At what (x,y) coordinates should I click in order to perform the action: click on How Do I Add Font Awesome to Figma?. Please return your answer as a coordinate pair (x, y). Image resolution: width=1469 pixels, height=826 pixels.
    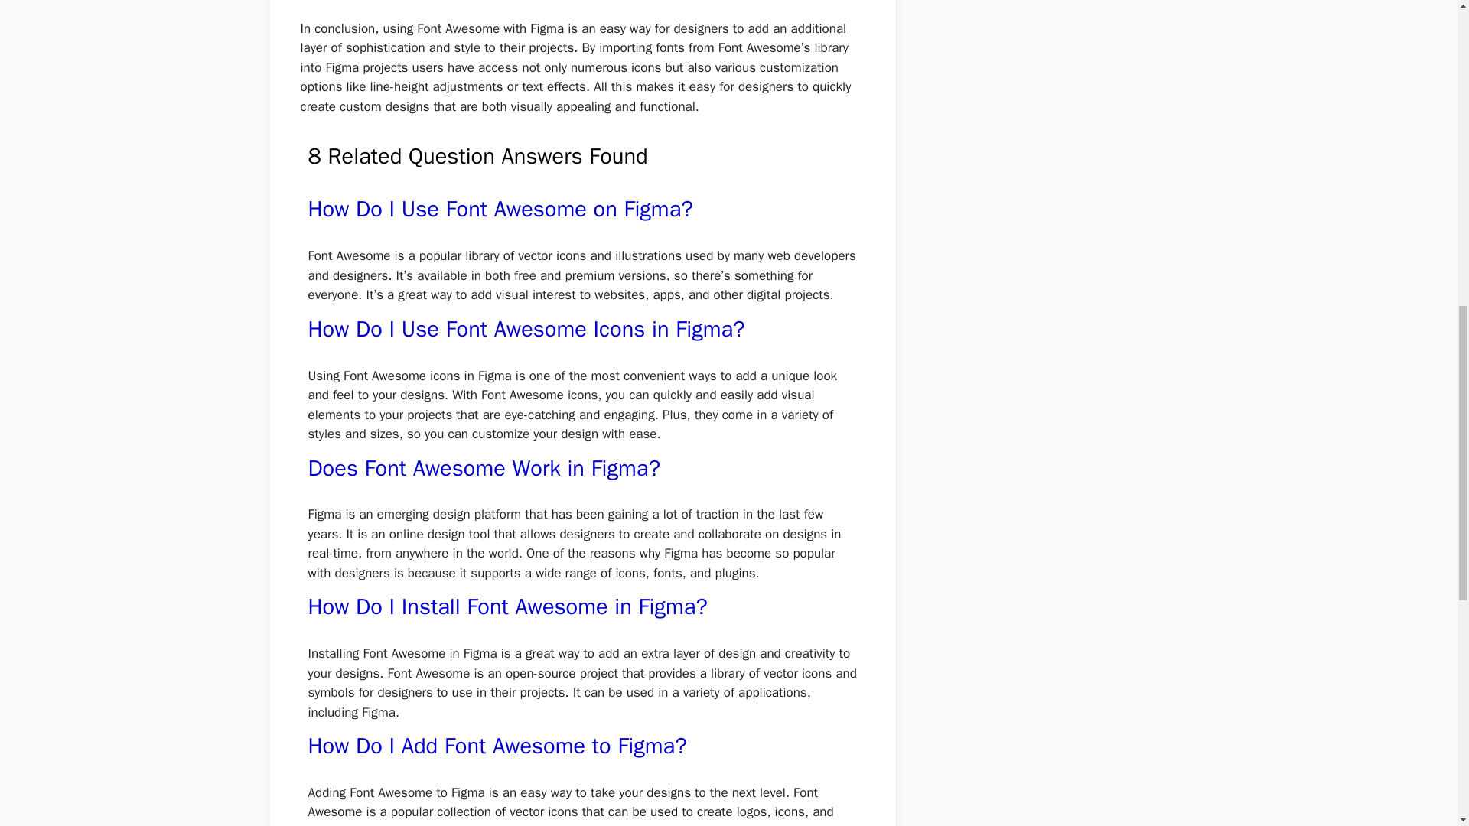
    Looking at the image, I should click on (496, 745).